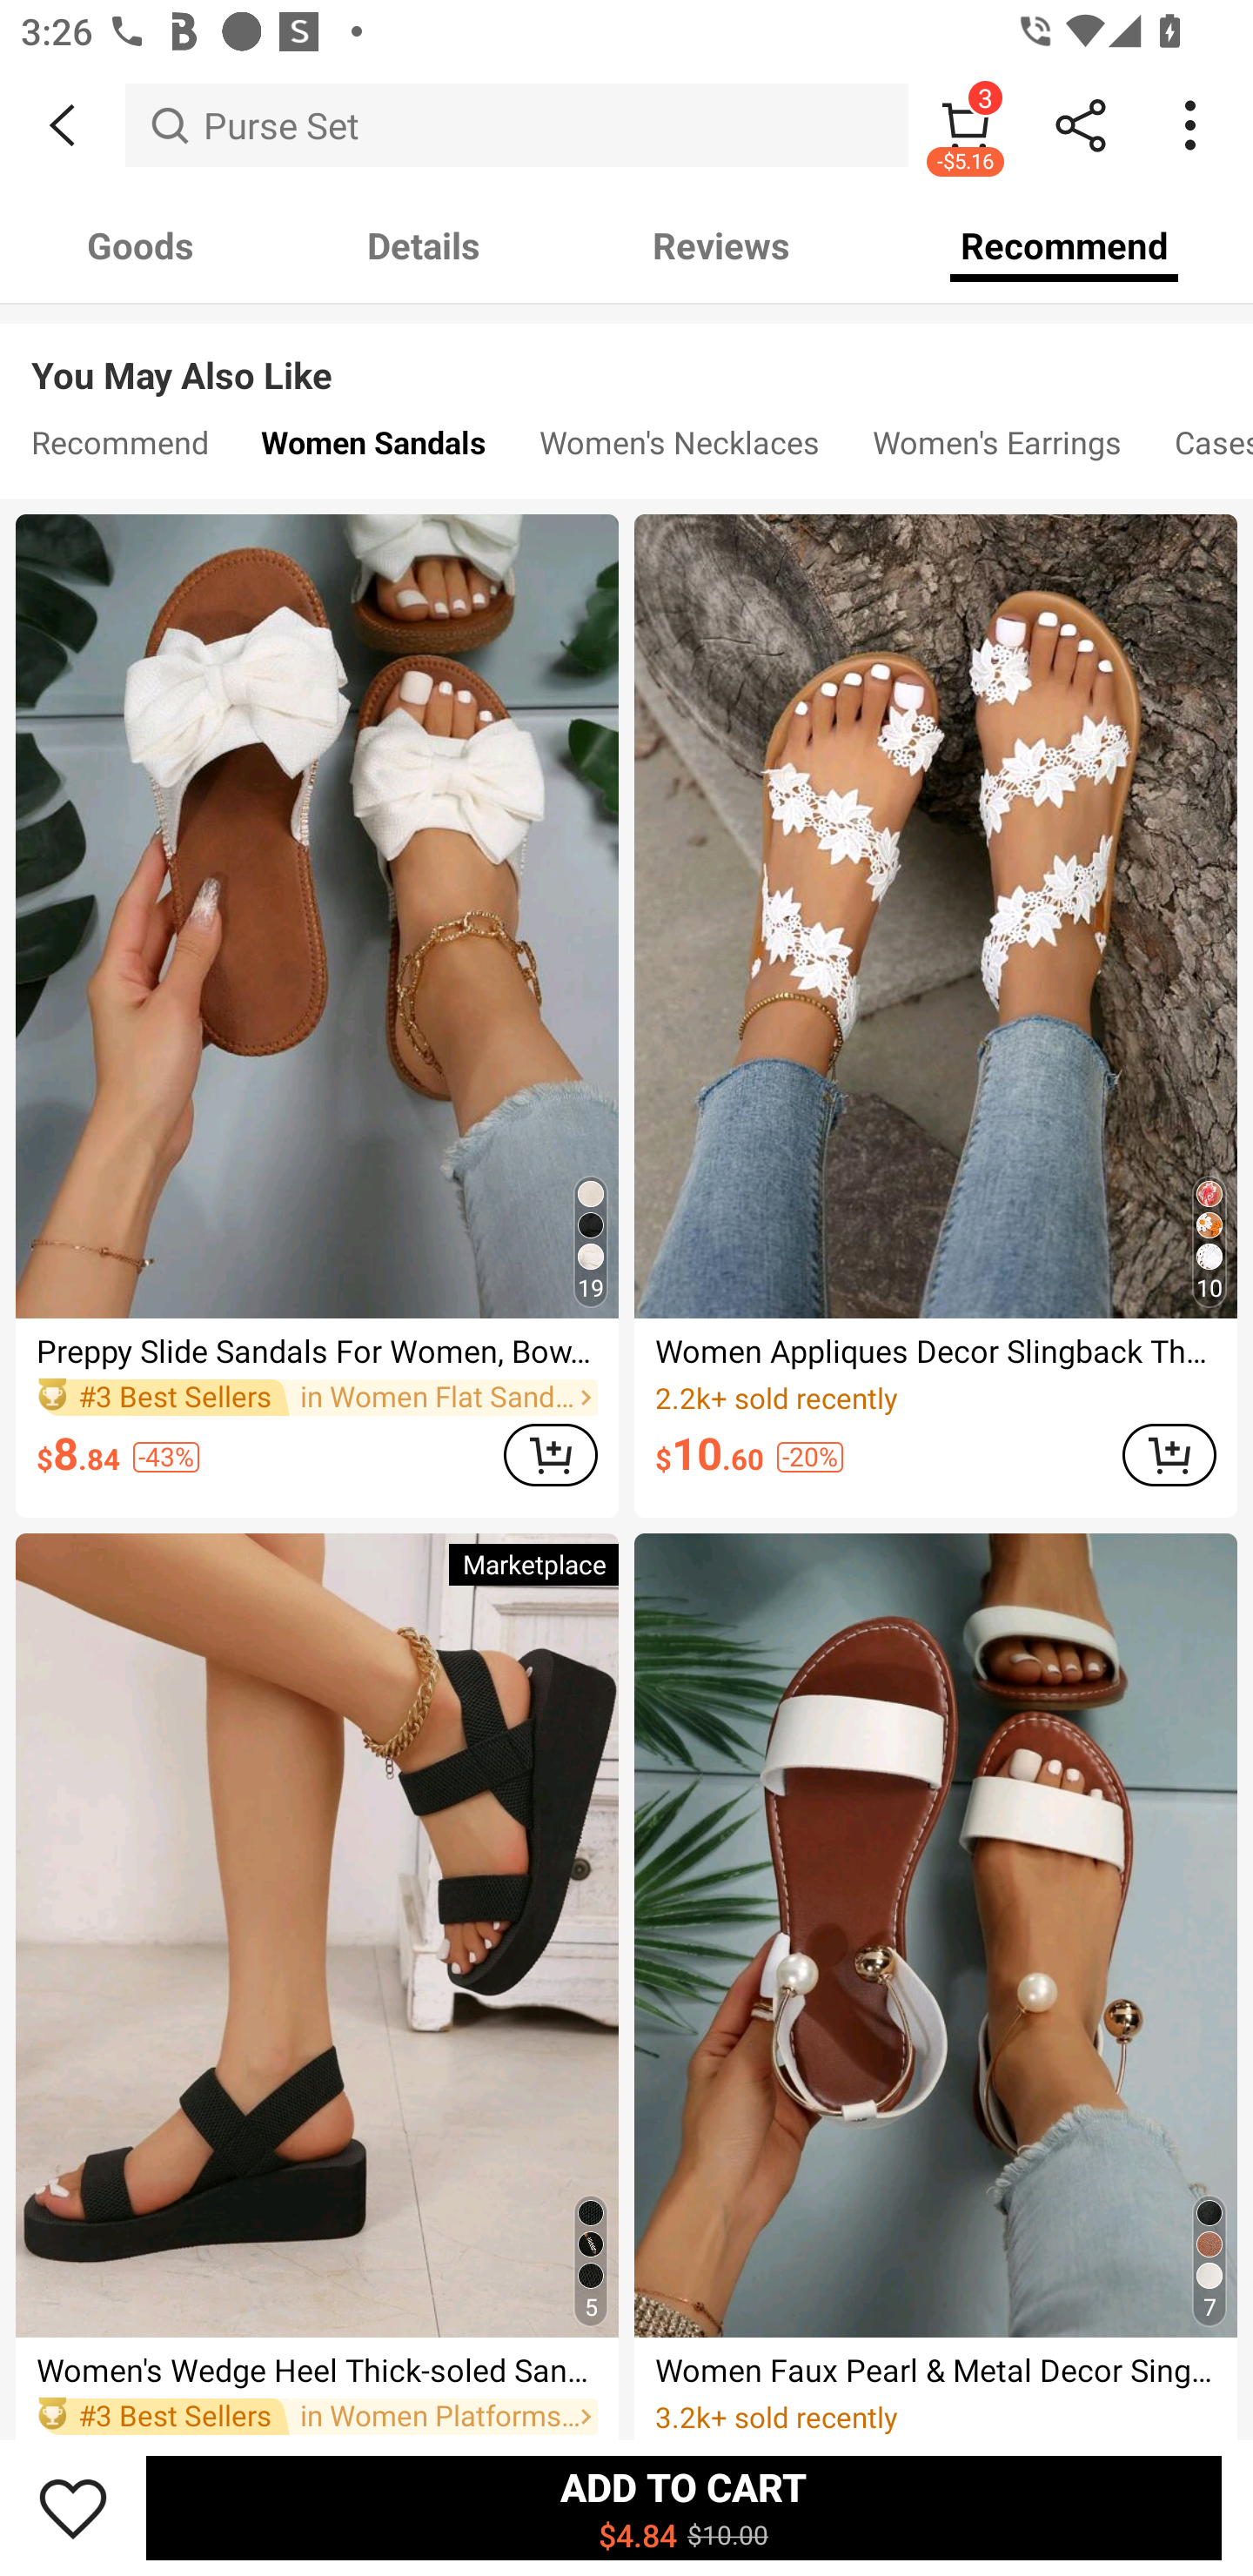 This screenshot has width=1253, height=2576. What do you see at coordinates (626, 353) in the screenshot?
I see `You May Also Like` at bounding box center [626, 353].